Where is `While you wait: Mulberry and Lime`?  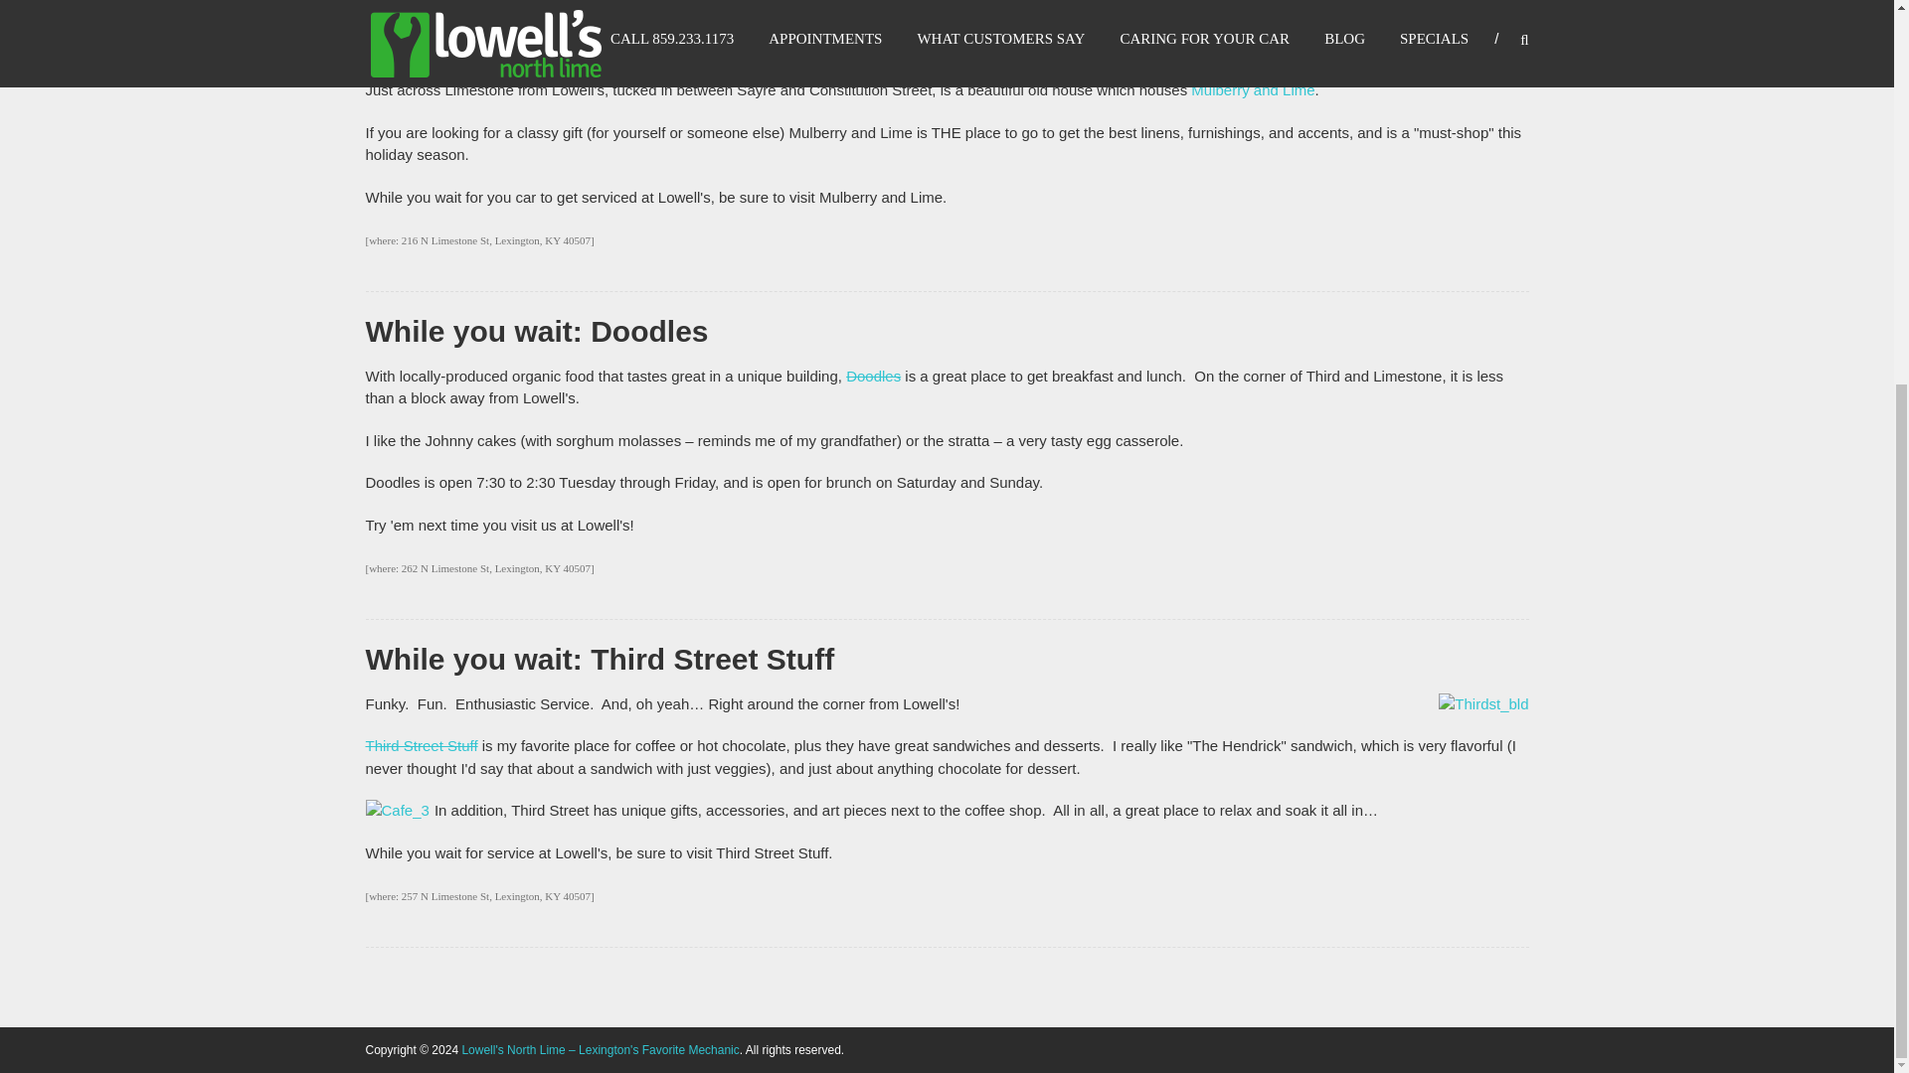 While you wait: Mulberry and Lime is located at coordinates (610, 45).